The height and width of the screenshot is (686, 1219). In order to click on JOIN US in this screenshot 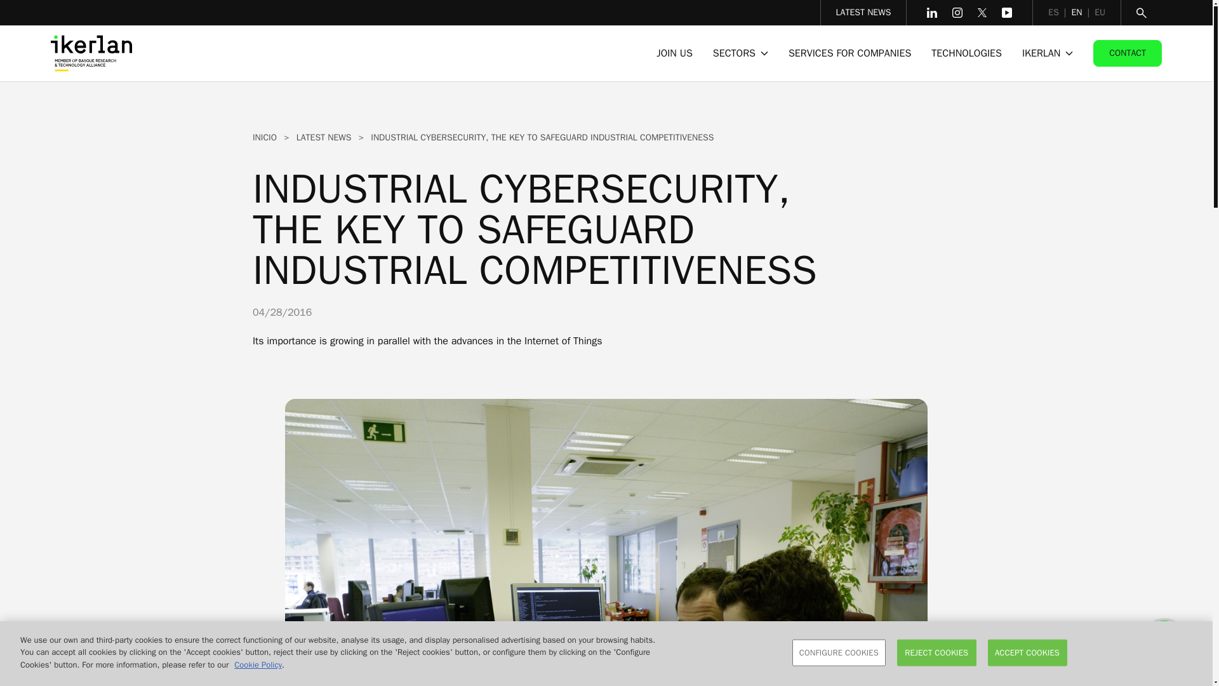, I will do `click(674, 53)`.